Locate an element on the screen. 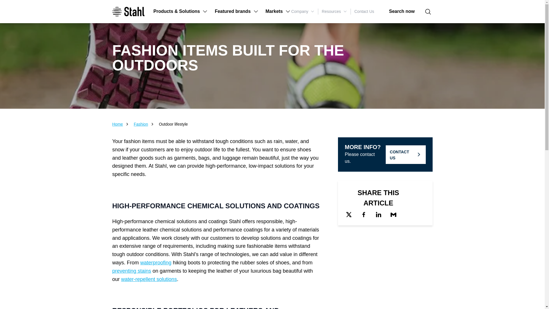 Image resolution: width=549 pixels, height=309 pixels. CONTACT US is located at coordinates (405, 154).